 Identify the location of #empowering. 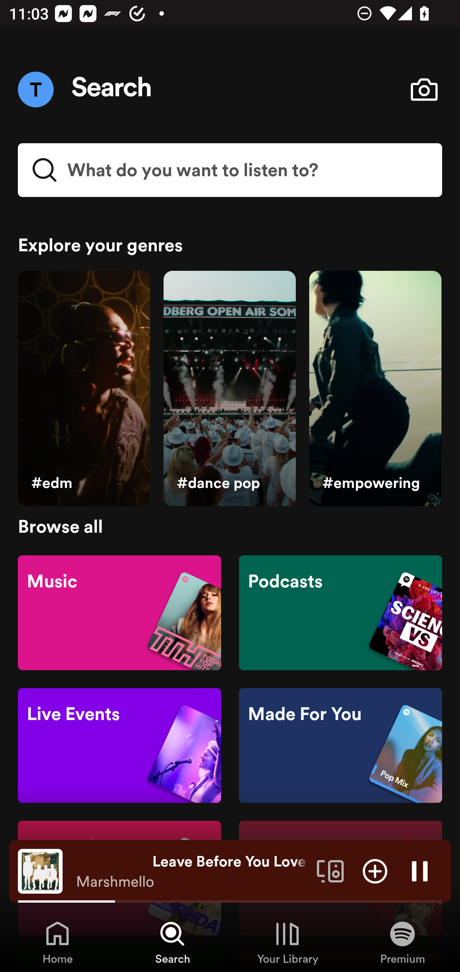
(375, 389).